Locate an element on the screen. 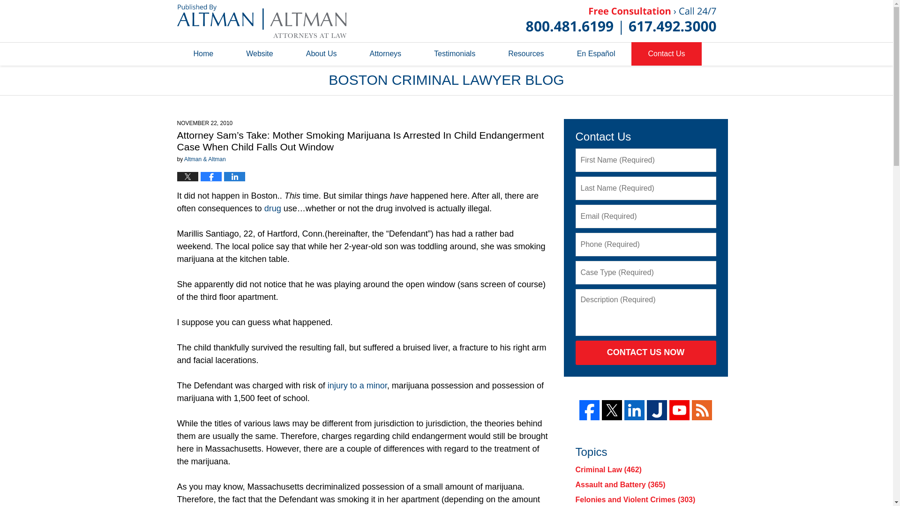 This screenshot has width=900, height=506. Boston Criminal Lawyer Blog is located at coordinates (262, 21).